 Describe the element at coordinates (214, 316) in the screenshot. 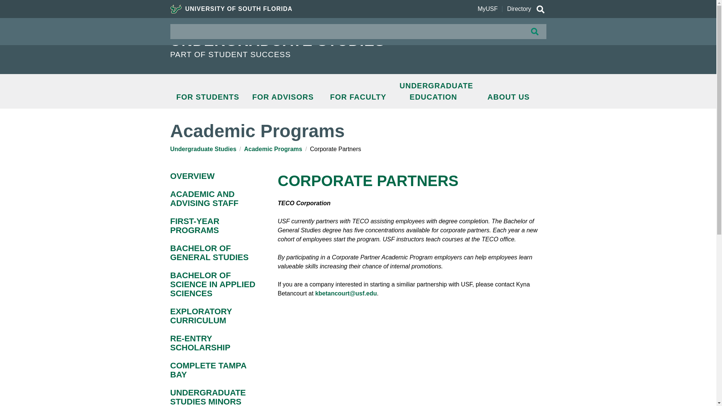

I see `EXPLORATORY CURRICULUM` at that location.